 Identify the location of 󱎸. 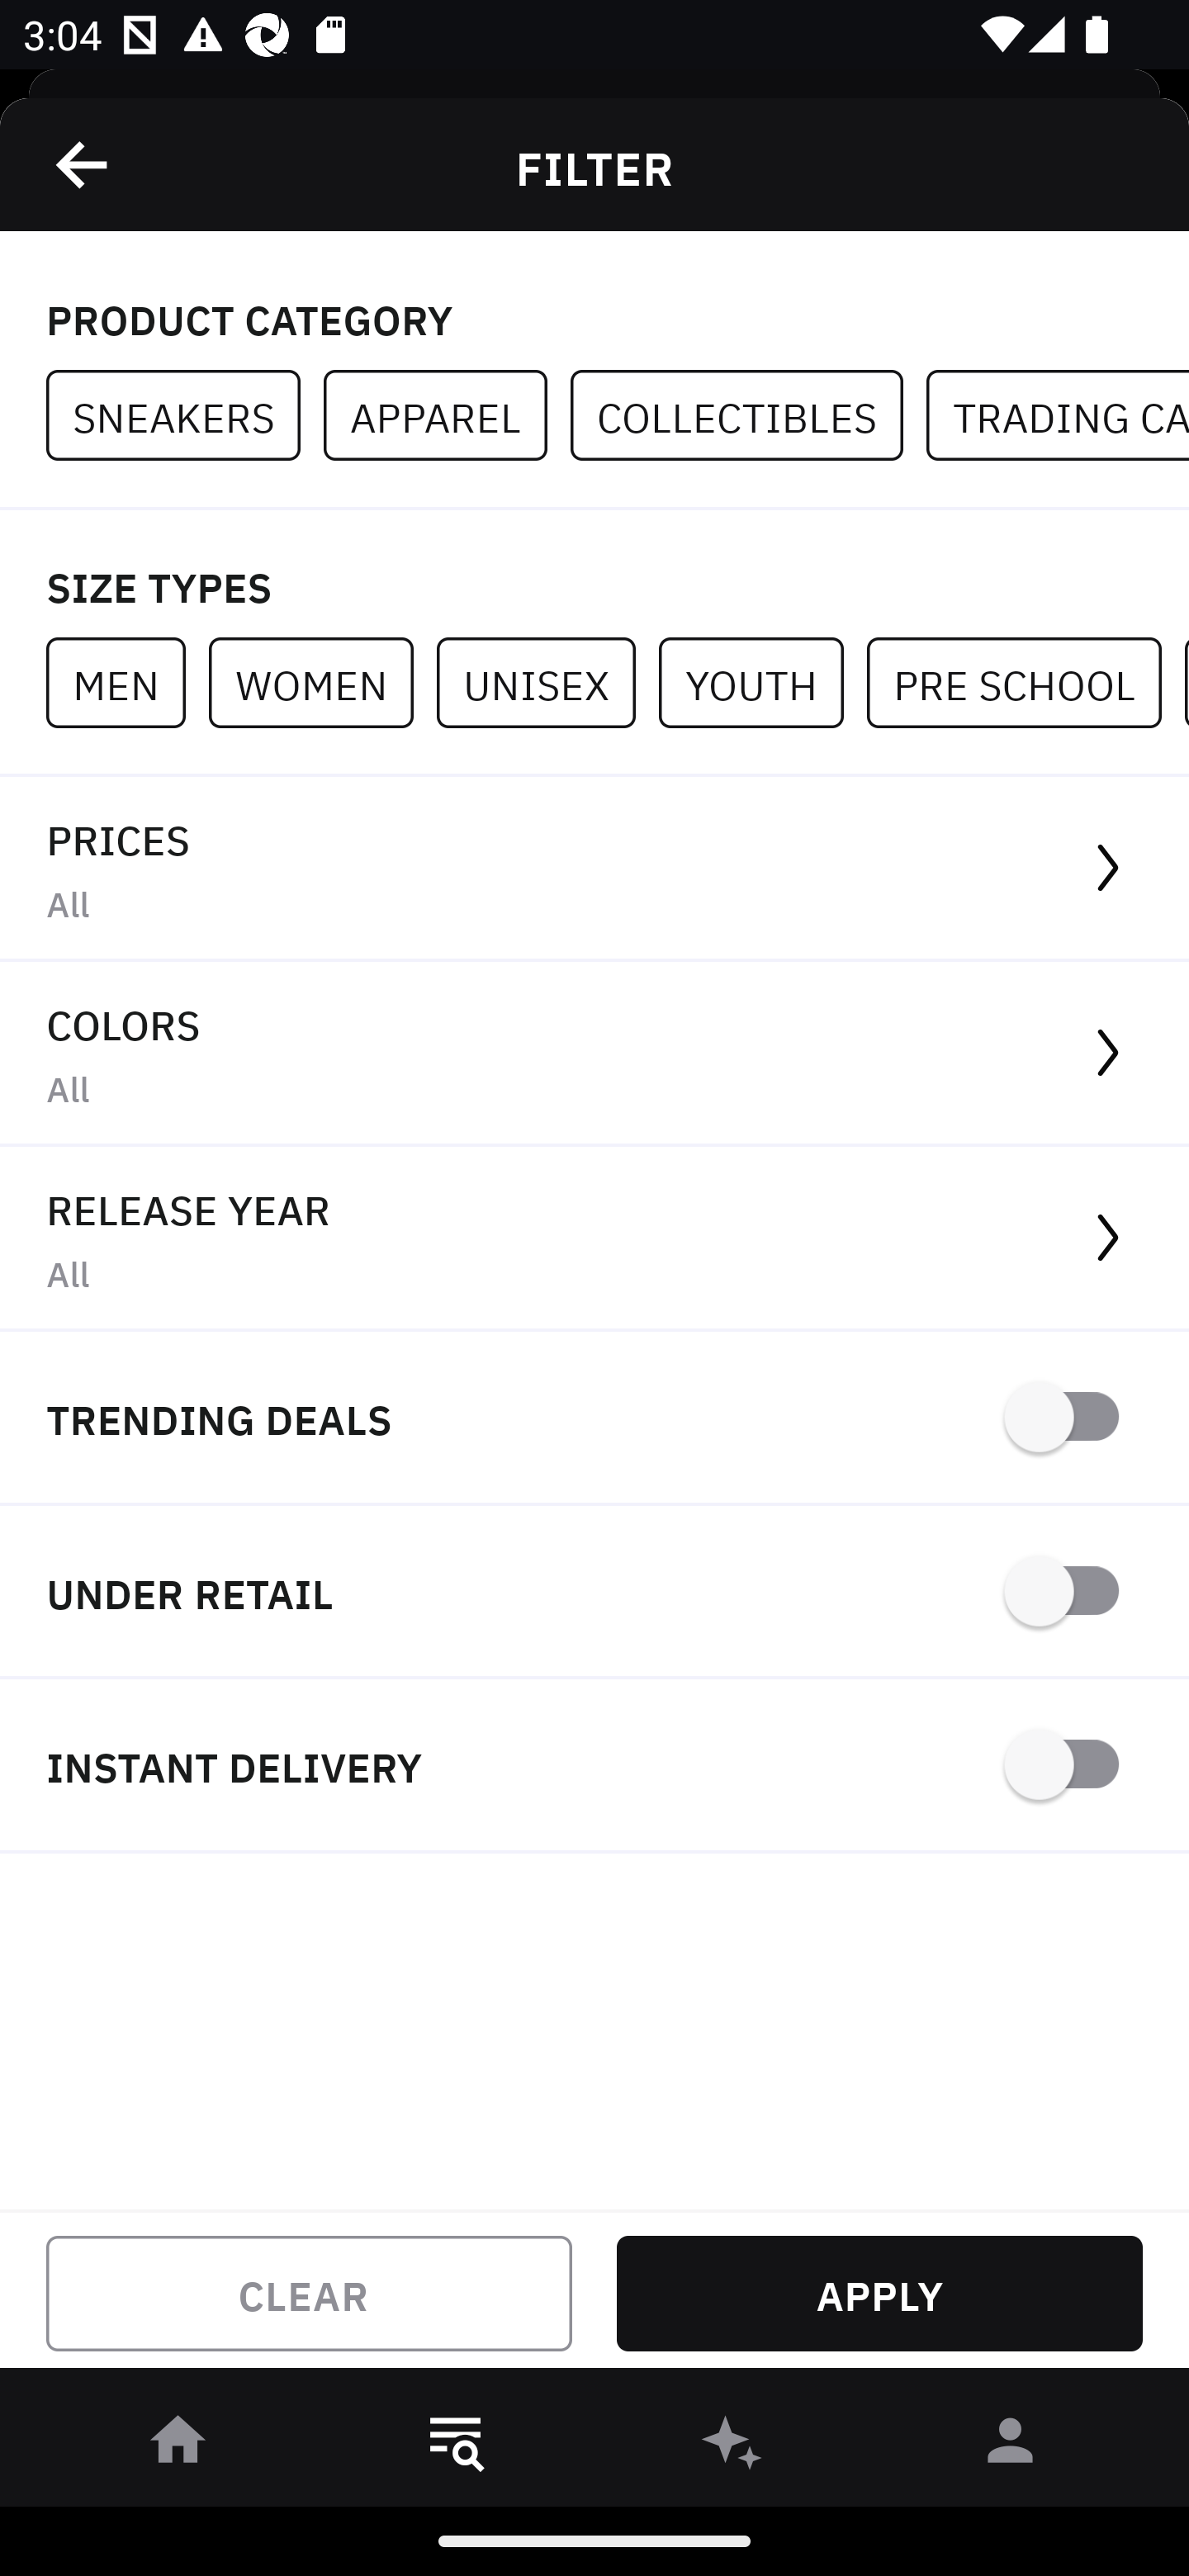
(456, 2446).